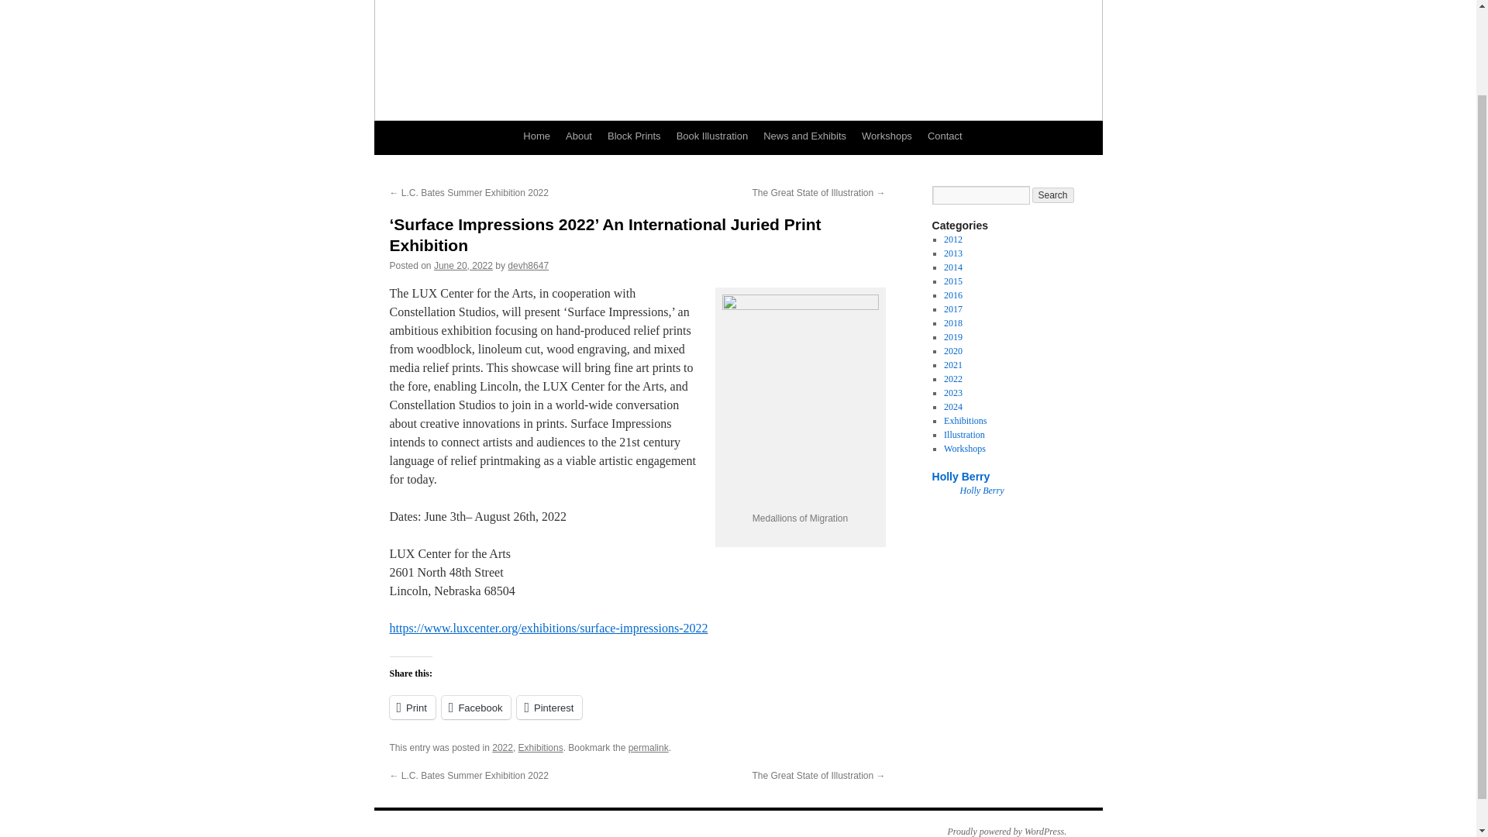 The height and width of the screenshot is (837, 1488). Describe the element at coordinates (944, 136) in the screenshot. I see `Contact` at that location.